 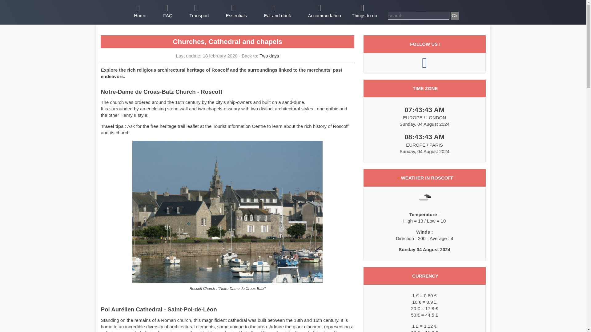 What do you see at coordinates (269, 56) in the screenshot?
I see `Two days` at bounding box center [269, 56].